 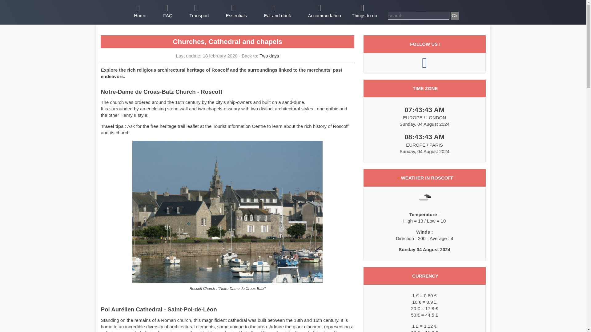 What do you see at coordinates (269, 56) in the screenshot?
I see `Two days` at bounding box center [269, 56].